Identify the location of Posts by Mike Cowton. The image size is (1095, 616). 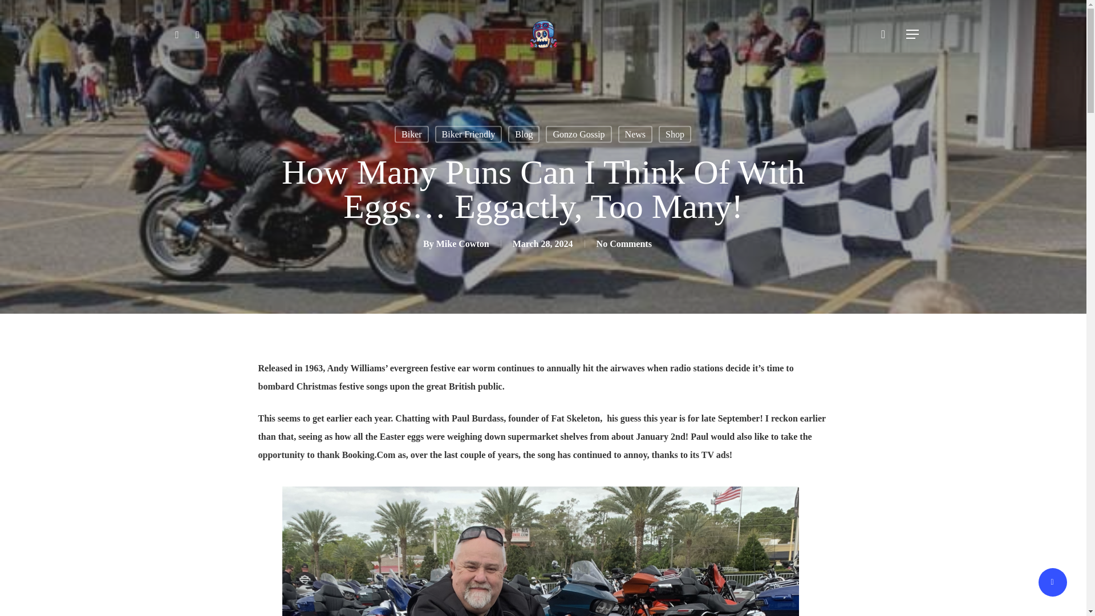
(463, 243).